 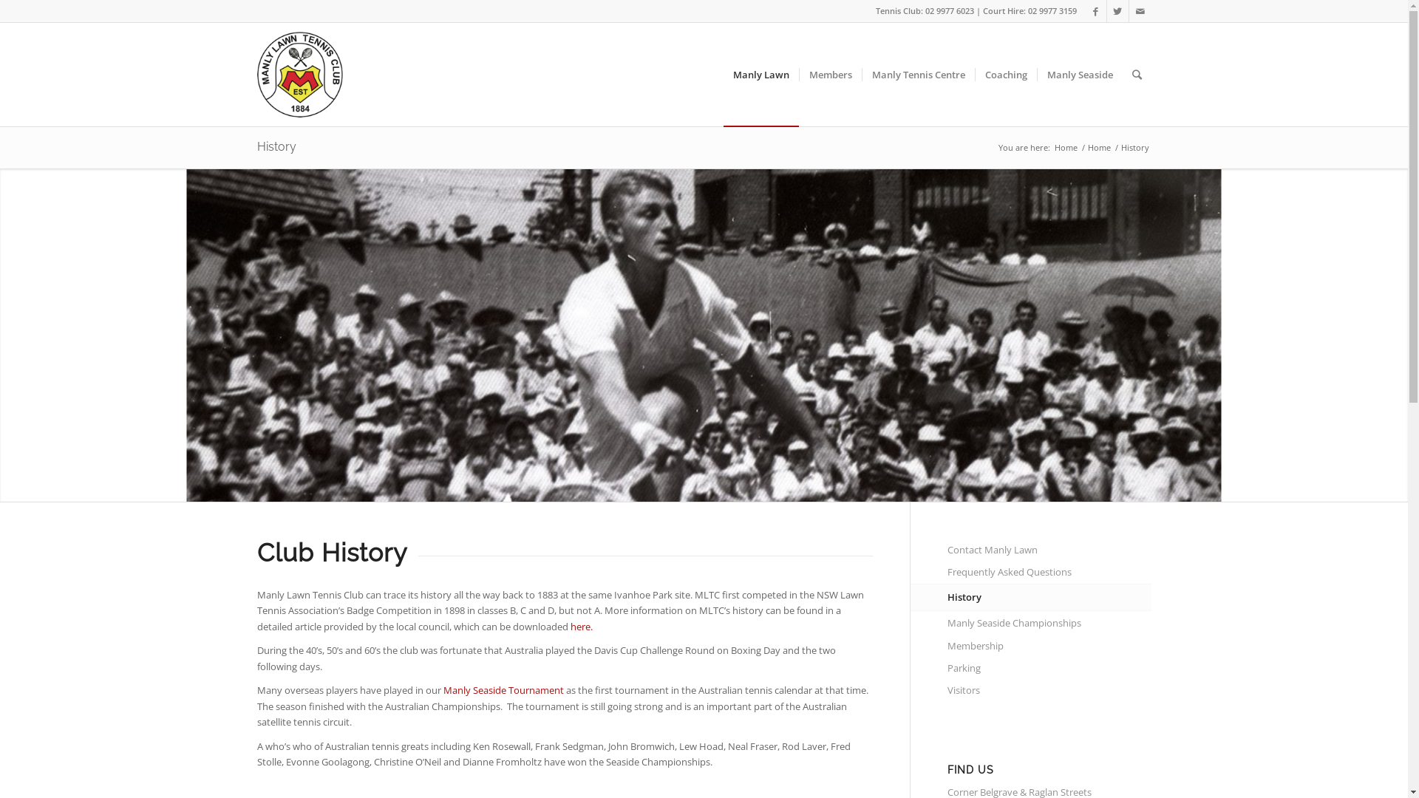 I want to click on Parking, so click(x=1049, y=669).